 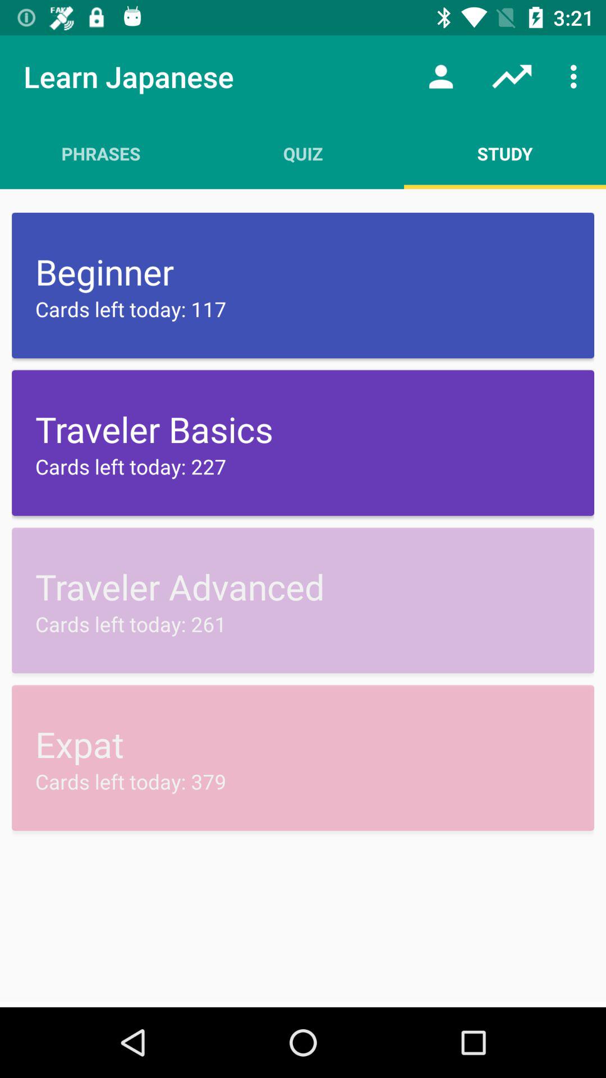 I want to click on turn off app next to quiz, so click(x=441, y=76).